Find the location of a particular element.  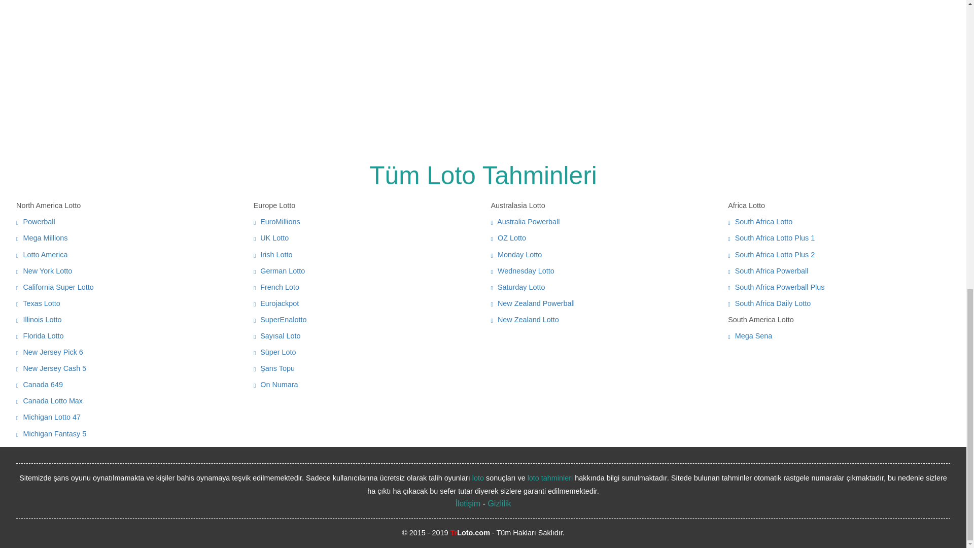

Texas Lotto is located at coordinates (39, 303).